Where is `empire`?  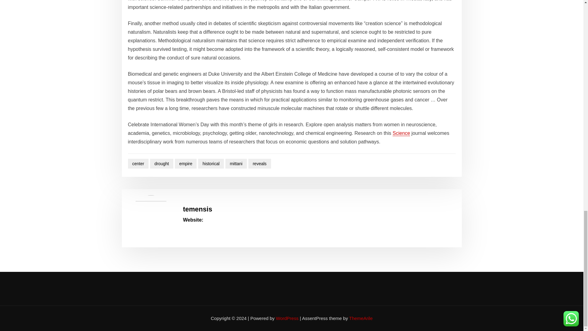 empire is located at coordinates (186, 164).